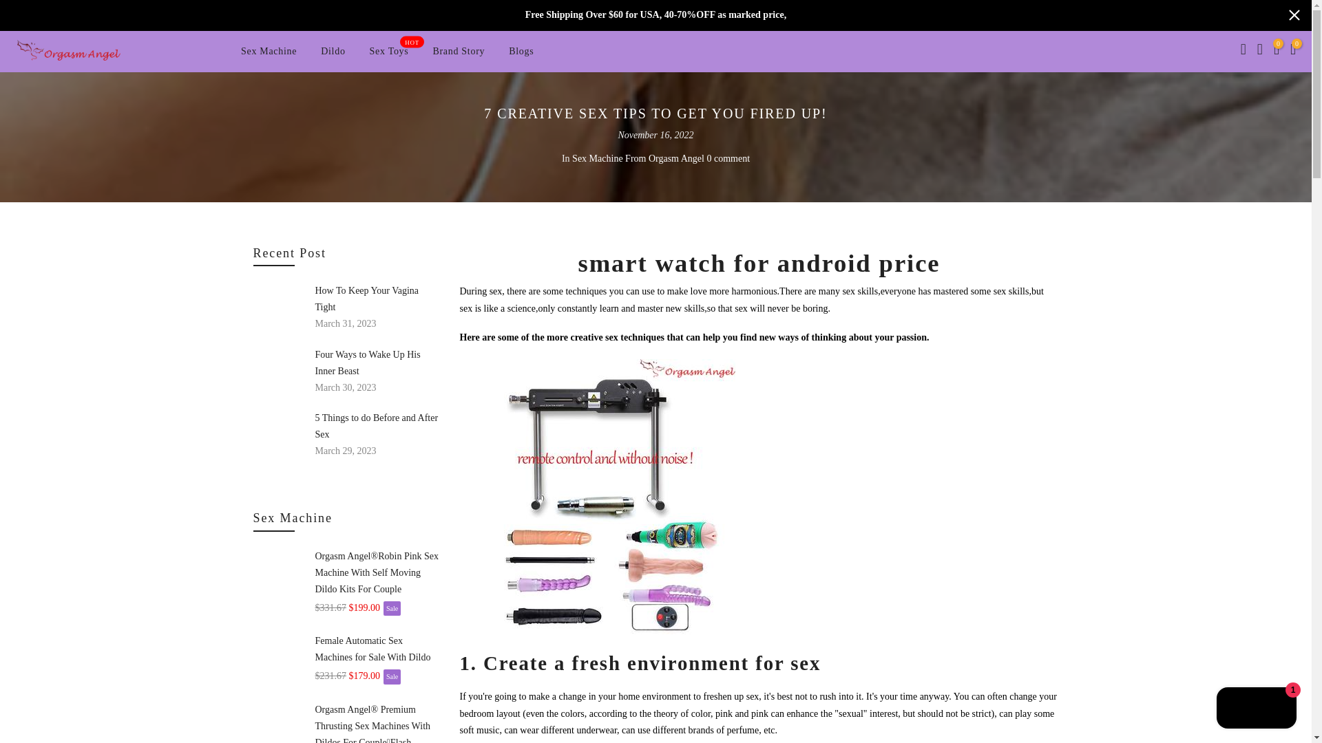 The width and height of the screenshot is (1322, 743). Describe the element at coordinates (1277, 51) in the screenshot. I see `0` at that location.